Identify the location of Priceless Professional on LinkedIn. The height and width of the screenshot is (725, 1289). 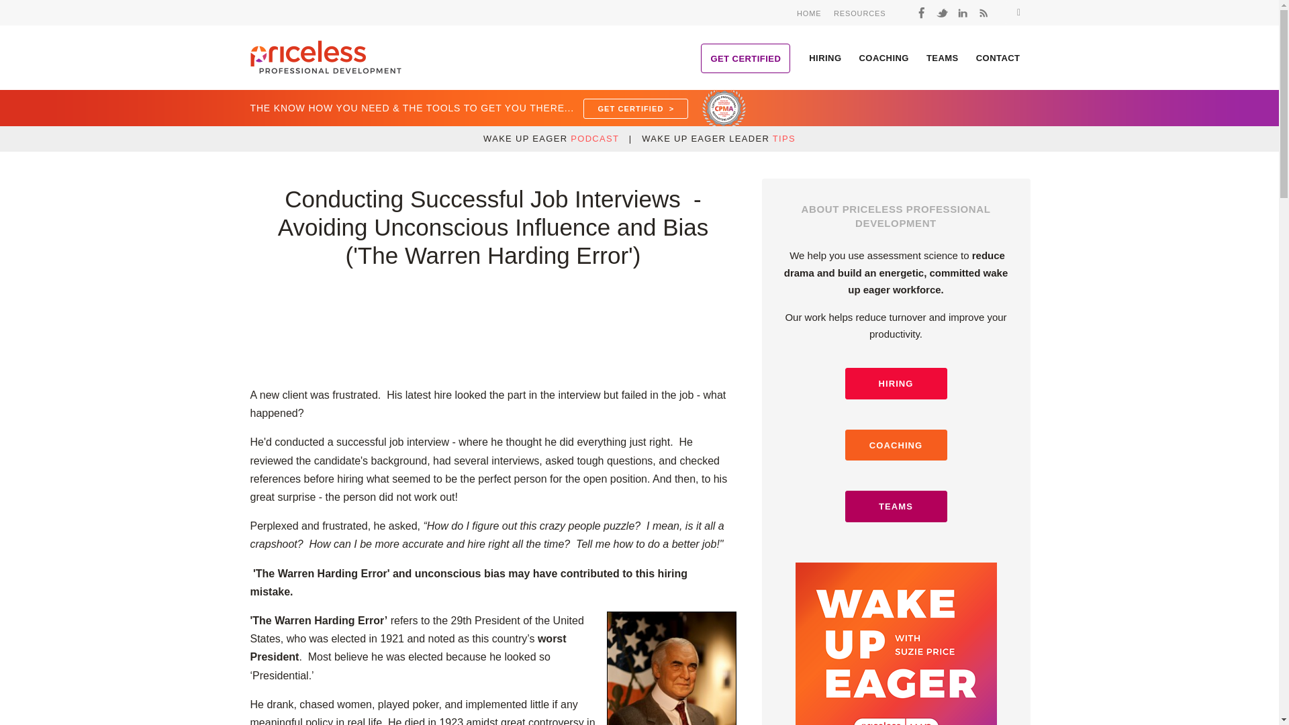
(963, 12).